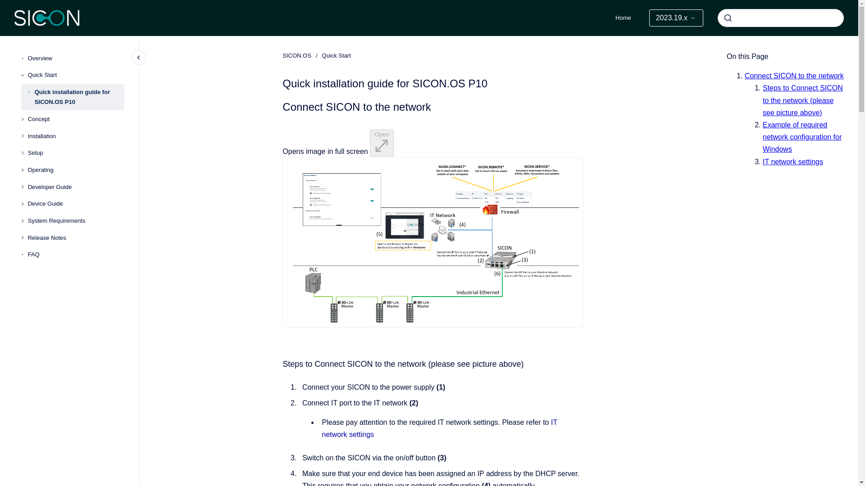 The width and height of the screenshot is (865, 486). What do you see at coordinates (76, 76) in the screenshot?
I see `Quick Start` at bounding box center [76, 76].